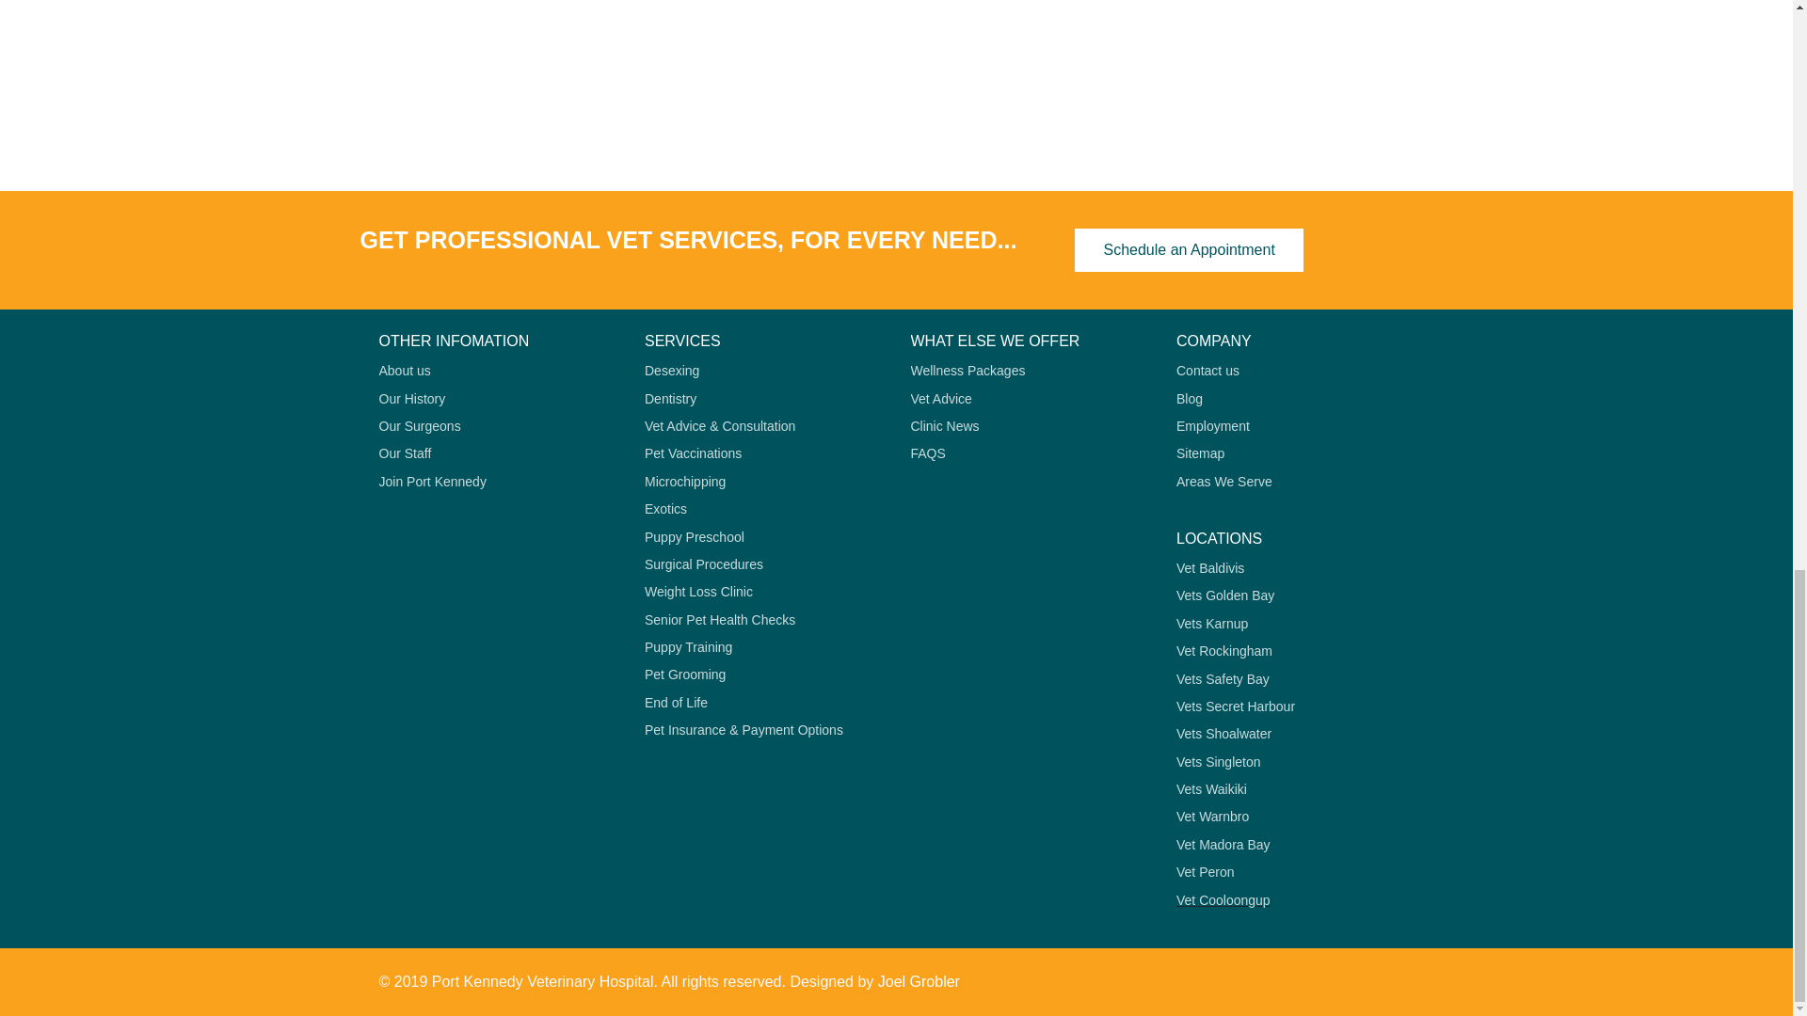 The image size is (1807, 1016). What do you see at coordinates (497, 371) in the screenshot?
I see `About us` at bounding box center [497, 371].